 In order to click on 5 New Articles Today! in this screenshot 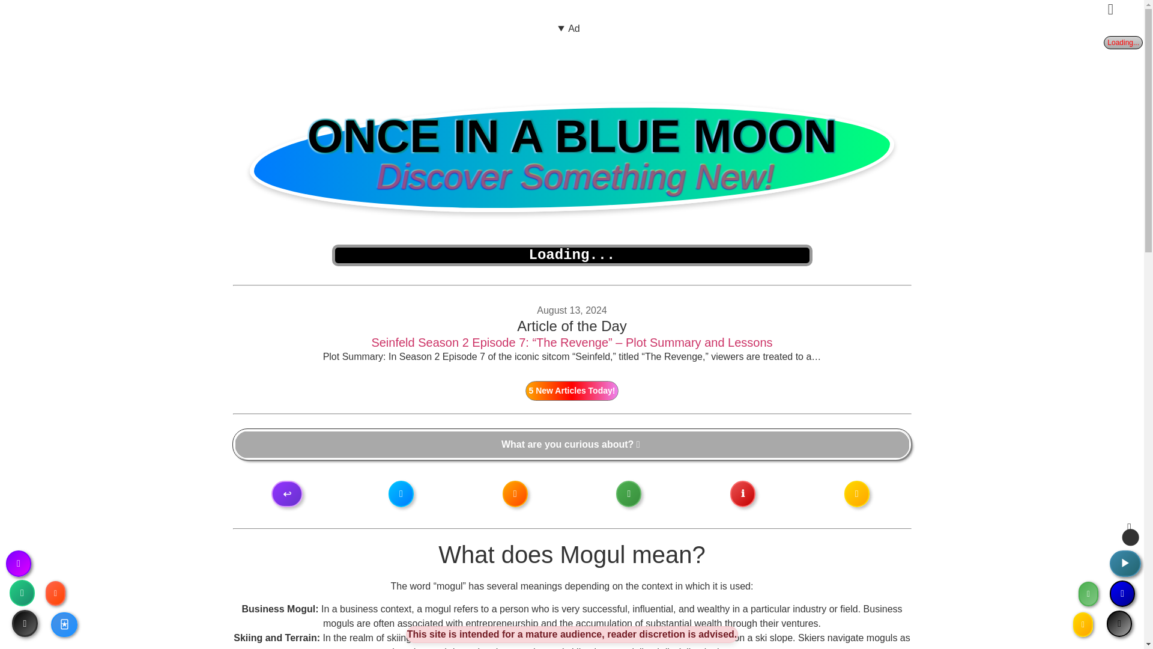, I will do `click(572, 390)`.